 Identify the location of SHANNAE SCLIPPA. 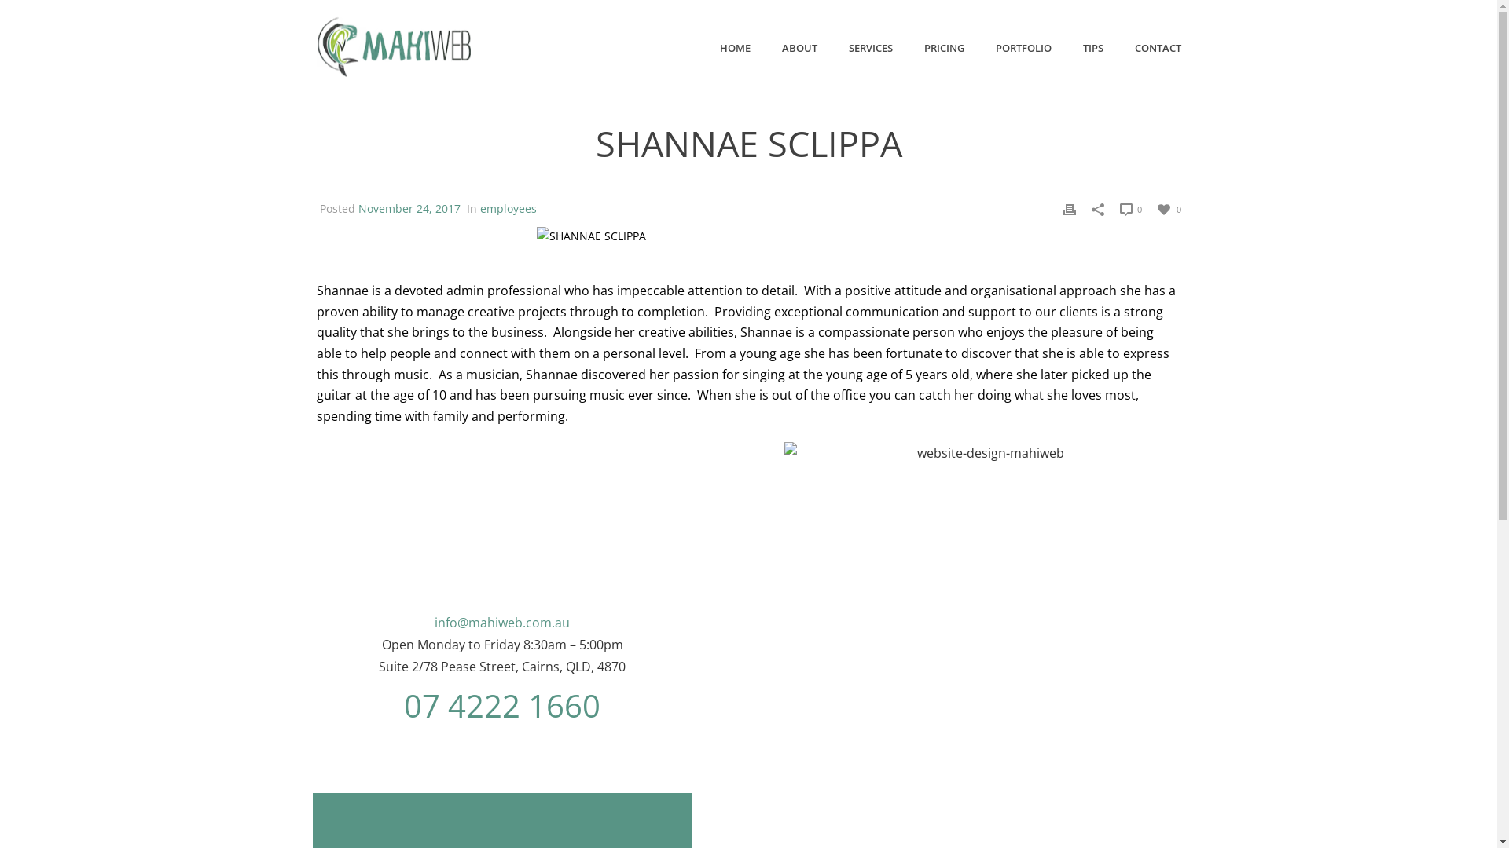
(591, 236).